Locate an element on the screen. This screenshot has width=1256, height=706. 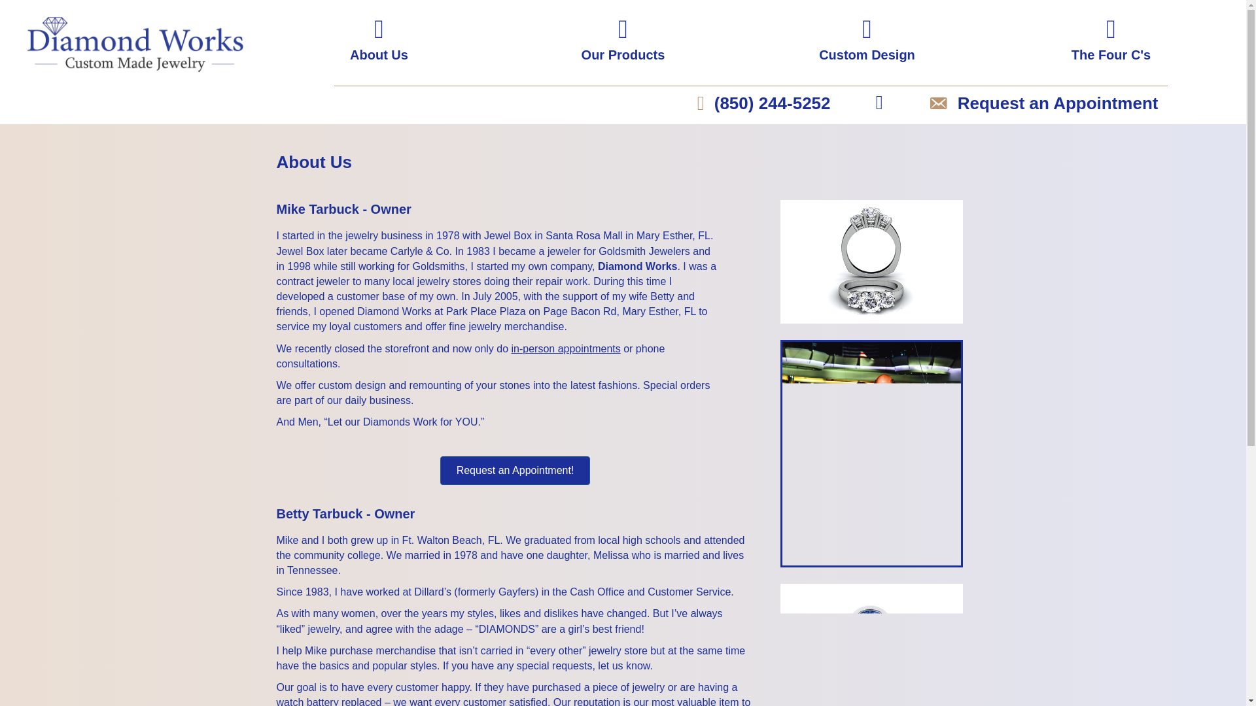
in-person appointments is located at coordinates (565, 348).